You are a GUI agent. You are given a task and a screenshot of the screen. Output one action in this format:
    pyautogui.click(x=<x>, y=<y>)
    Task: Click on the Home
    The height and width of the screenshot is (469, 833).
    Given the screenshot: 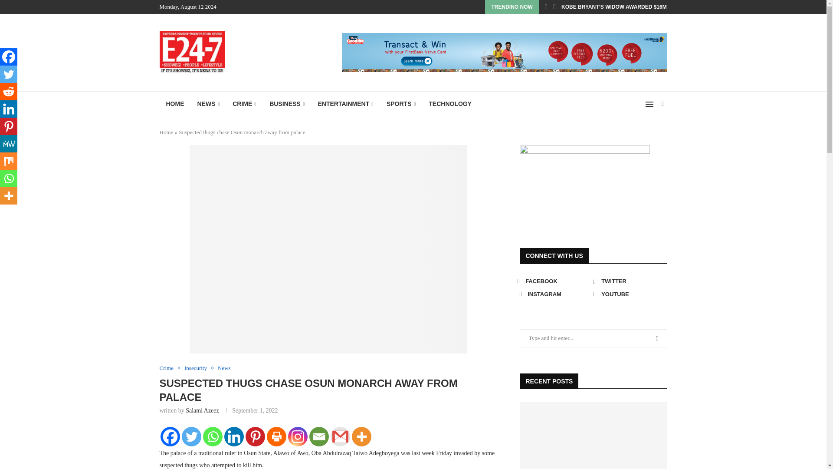 What is the action you would take?
    pyautogui.click(x=167, y=132)
    